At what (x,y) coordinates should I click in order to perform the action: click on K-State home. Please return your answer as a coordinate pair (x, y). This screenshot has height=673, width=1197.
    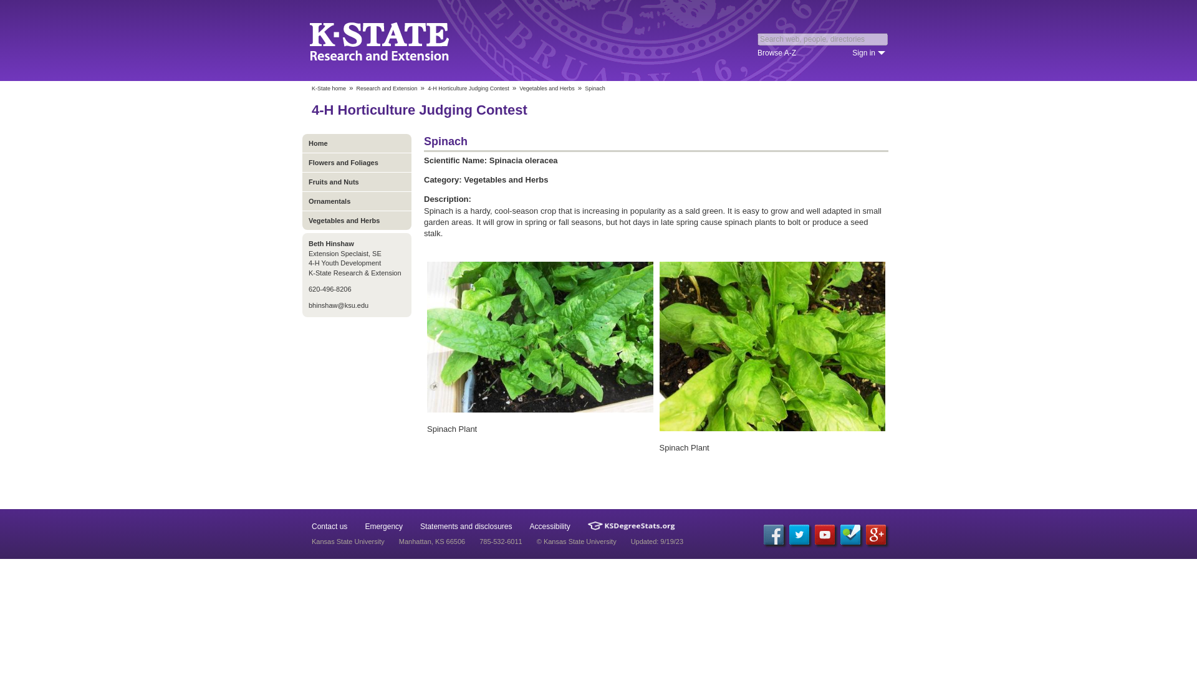
    Looking at the image, I should click on (328, 88).